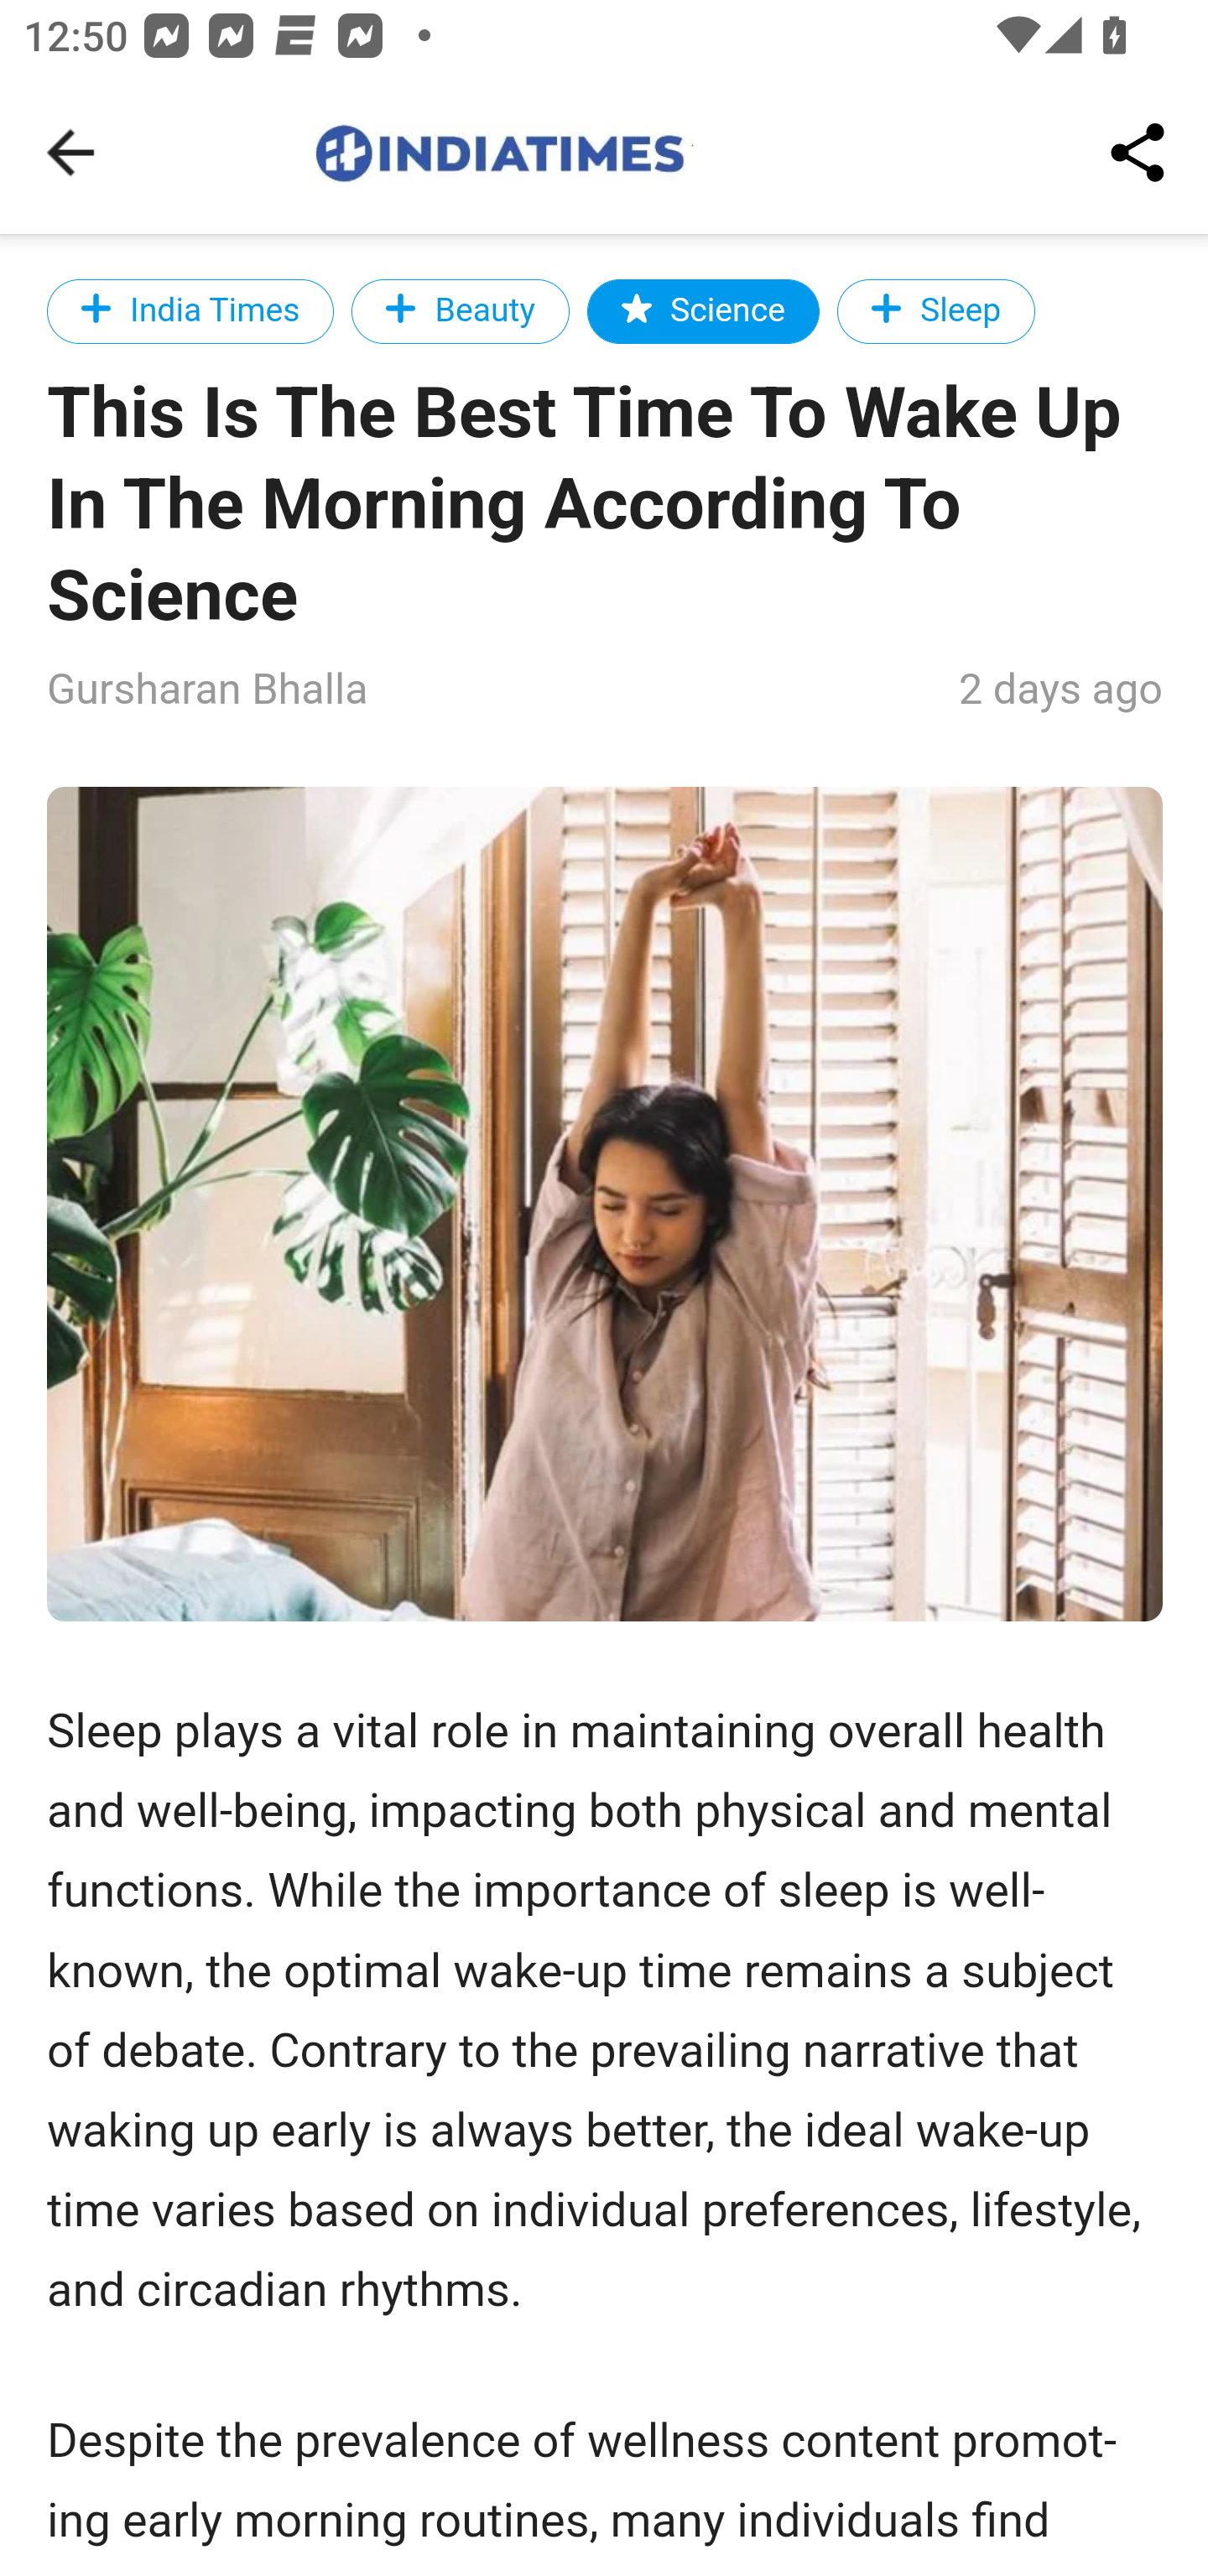 Image resolution: width=1208 pixels, height=2550 pixels. I want to click on Science, so click(703, 310).